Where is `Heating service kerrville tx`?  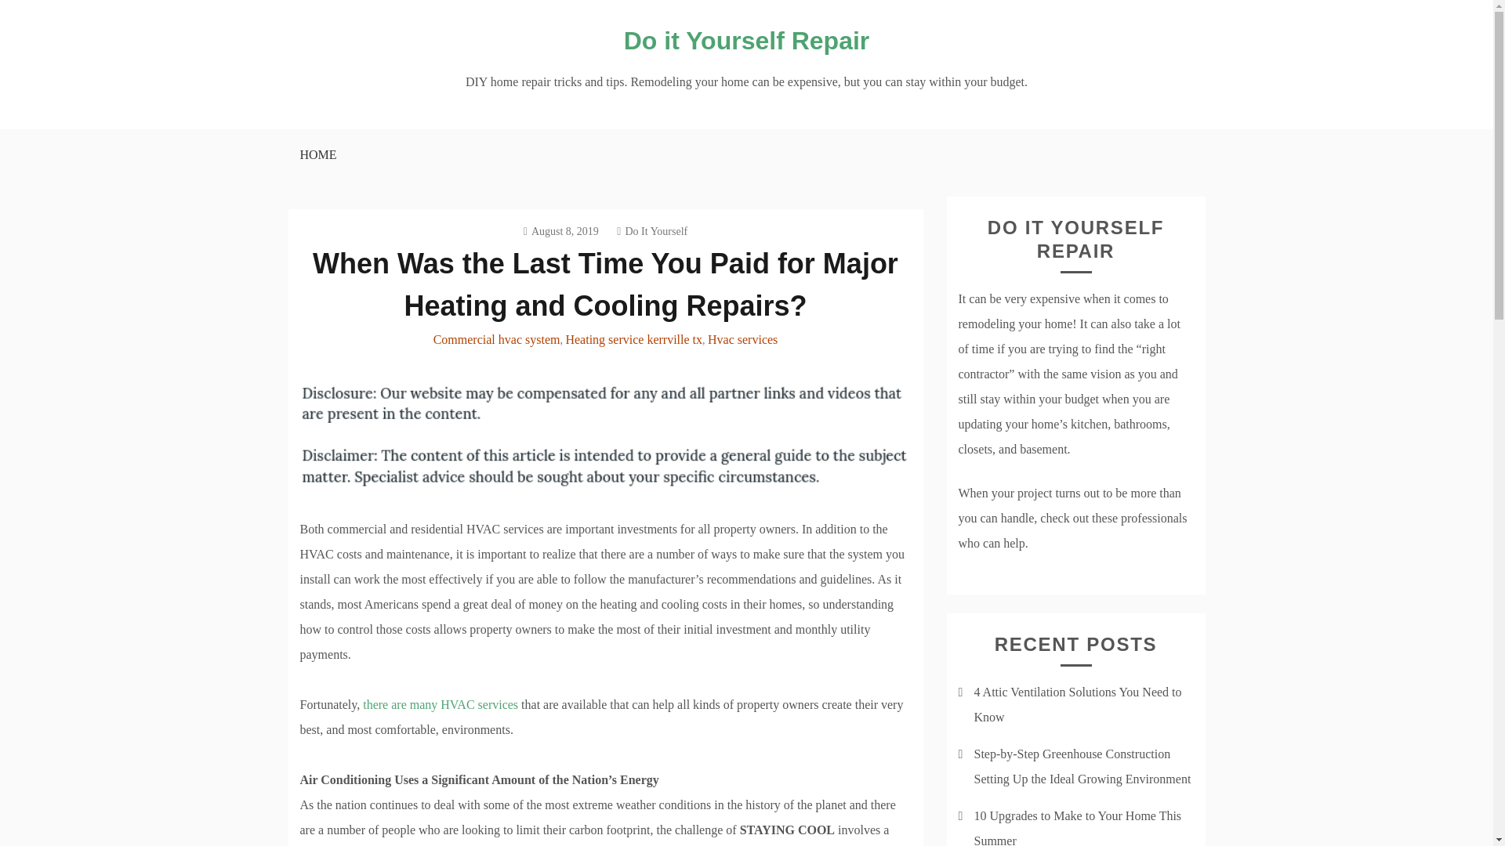
Heating service kerrville tx is located at coordinates (633, 339).